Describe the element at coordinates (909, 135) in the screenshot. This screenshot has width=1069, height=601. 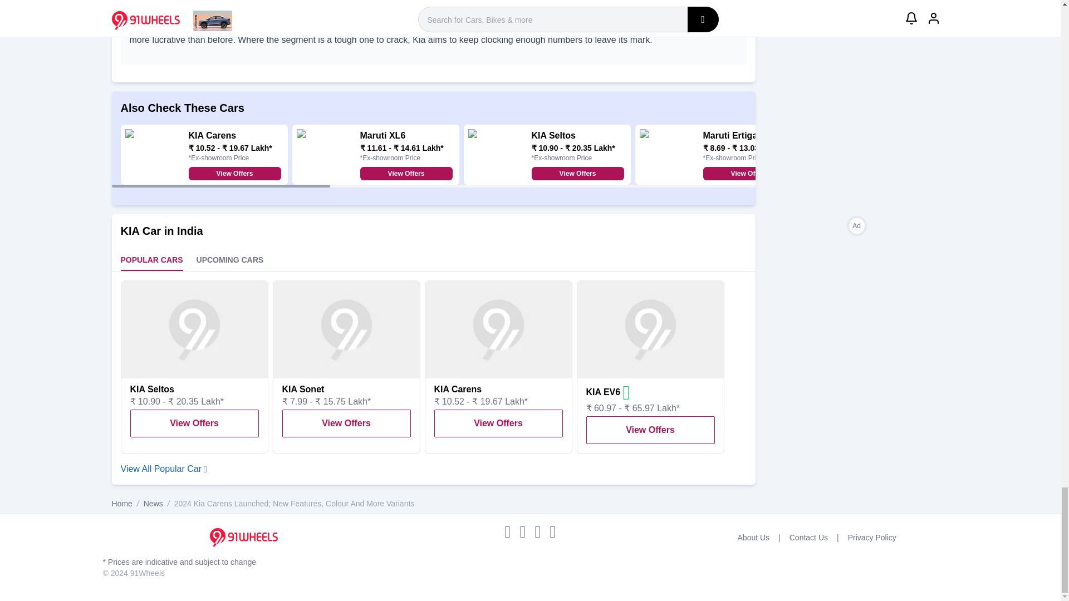
I see `Hyundai Alcazar` at that location.